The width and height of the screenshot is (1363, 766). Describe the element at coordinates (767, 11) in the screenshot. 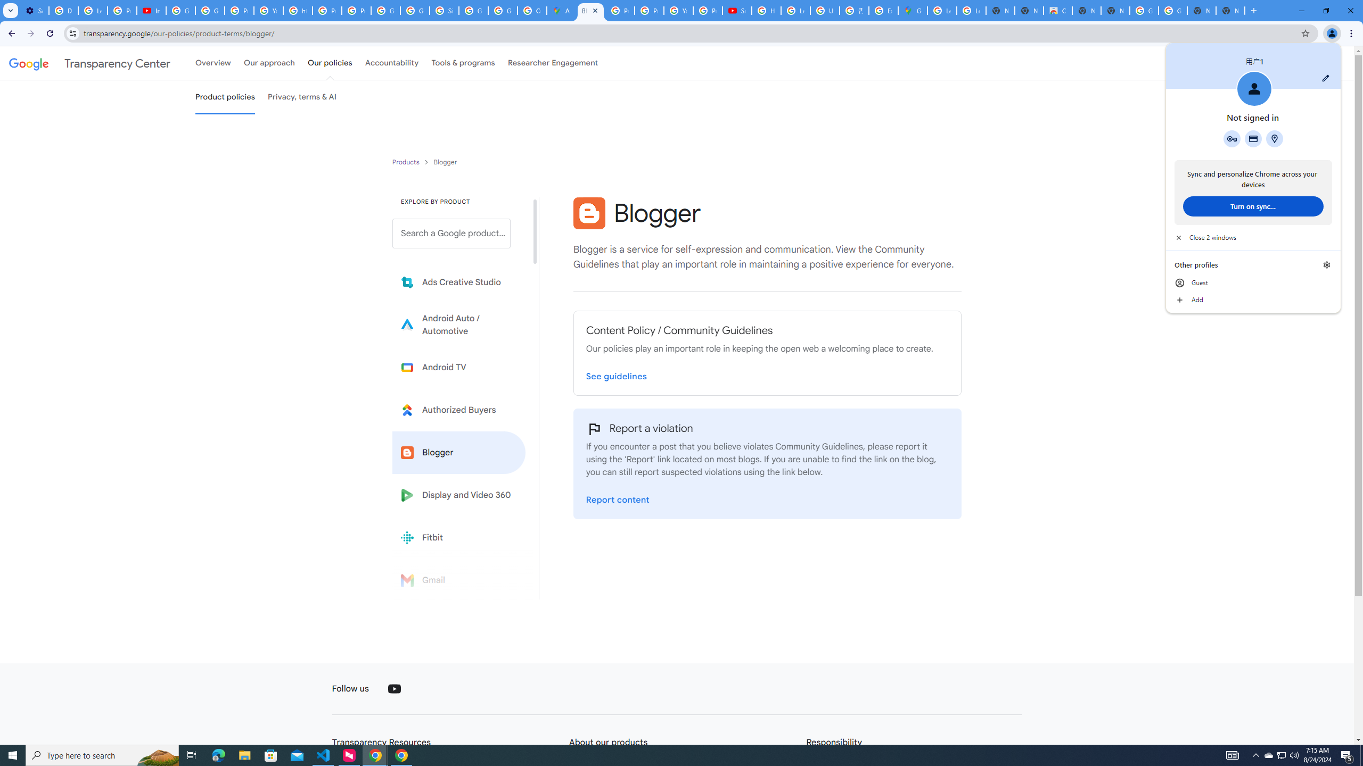

I see `How Chrome protects your passwords - Google Chrome Help` at that location.